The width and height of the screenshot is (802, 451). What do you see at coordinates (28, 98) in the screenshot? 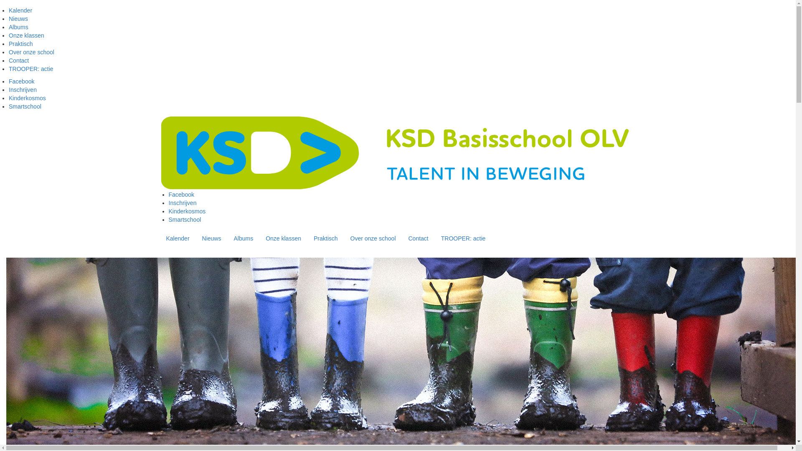
I see `Kinderkosmos` at bounding box center [28, 98].